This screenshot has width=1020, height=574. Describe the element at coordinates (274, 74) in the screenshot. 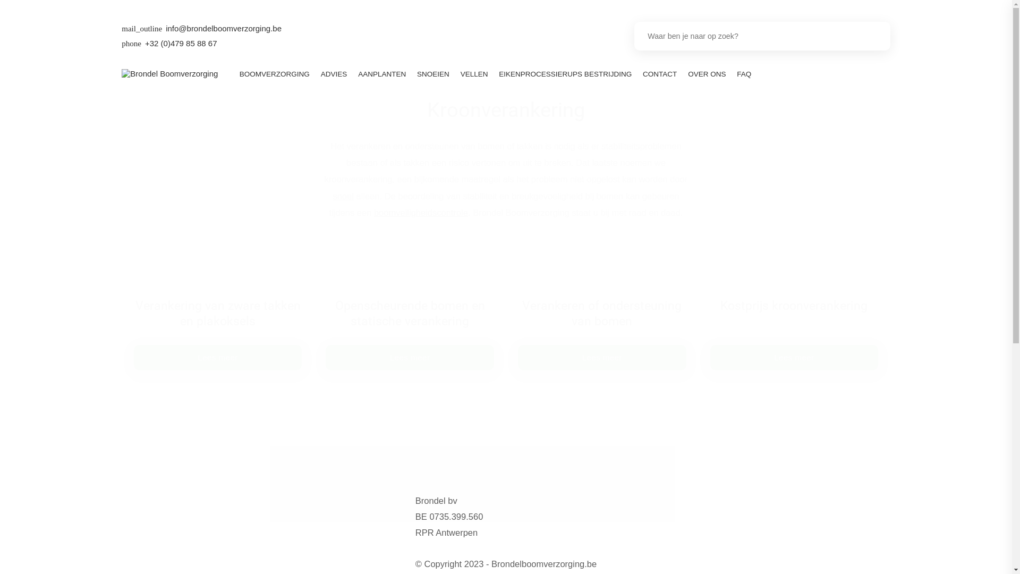

I see `BOOMVERZORGING` at that location.